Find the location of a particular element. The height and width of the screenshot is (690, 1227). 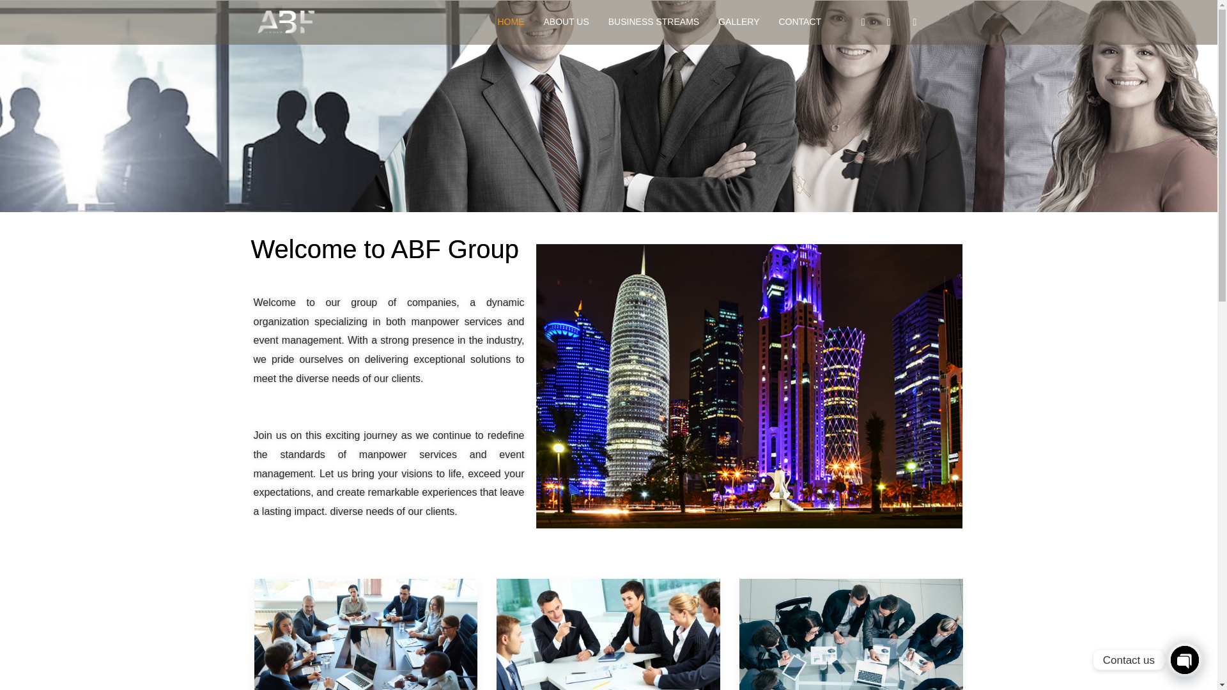

HOME is located at coordinates (510, 22).